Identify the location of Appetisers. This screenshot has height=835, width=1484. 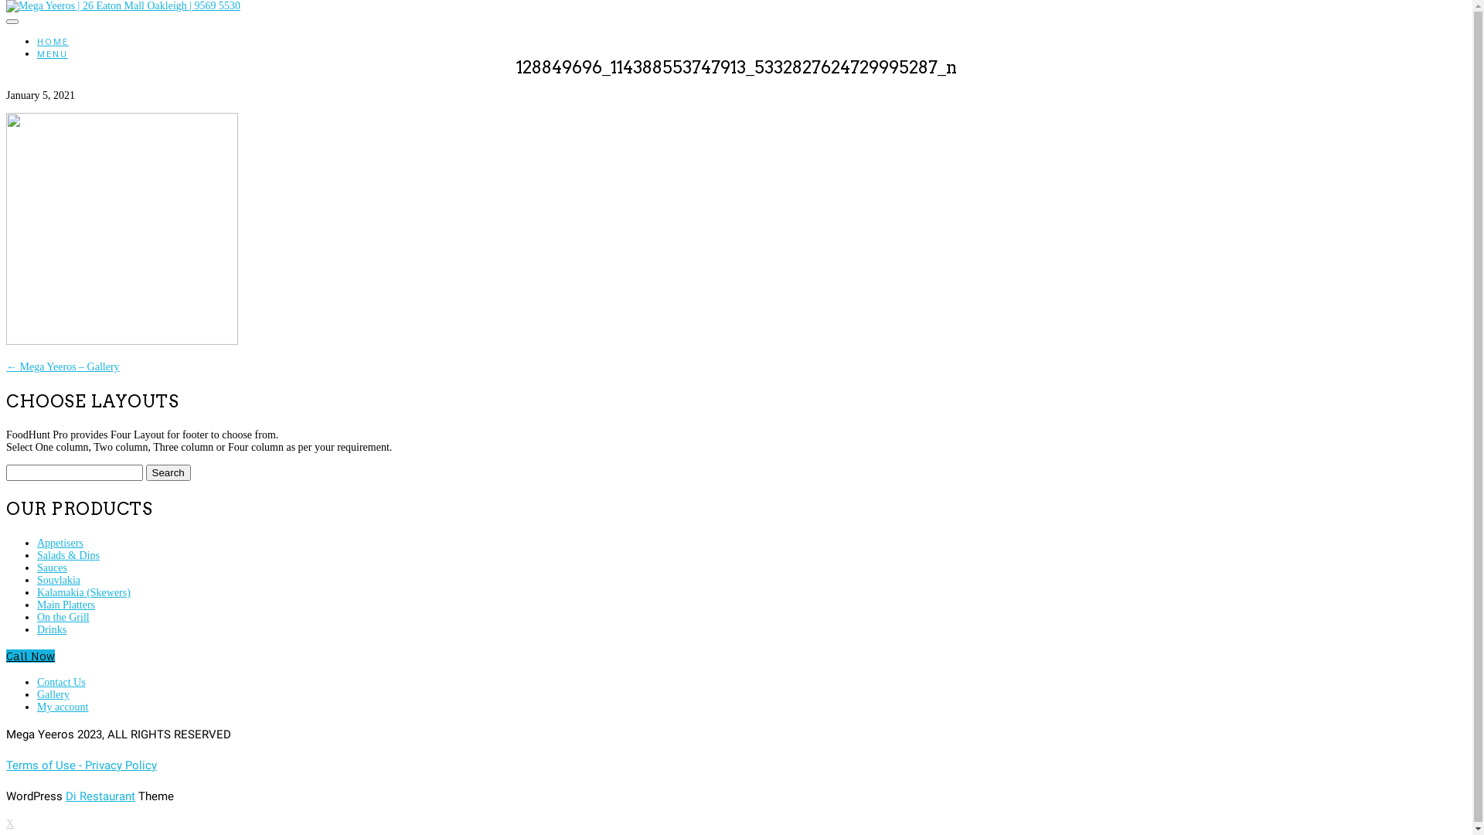
(60, 543).